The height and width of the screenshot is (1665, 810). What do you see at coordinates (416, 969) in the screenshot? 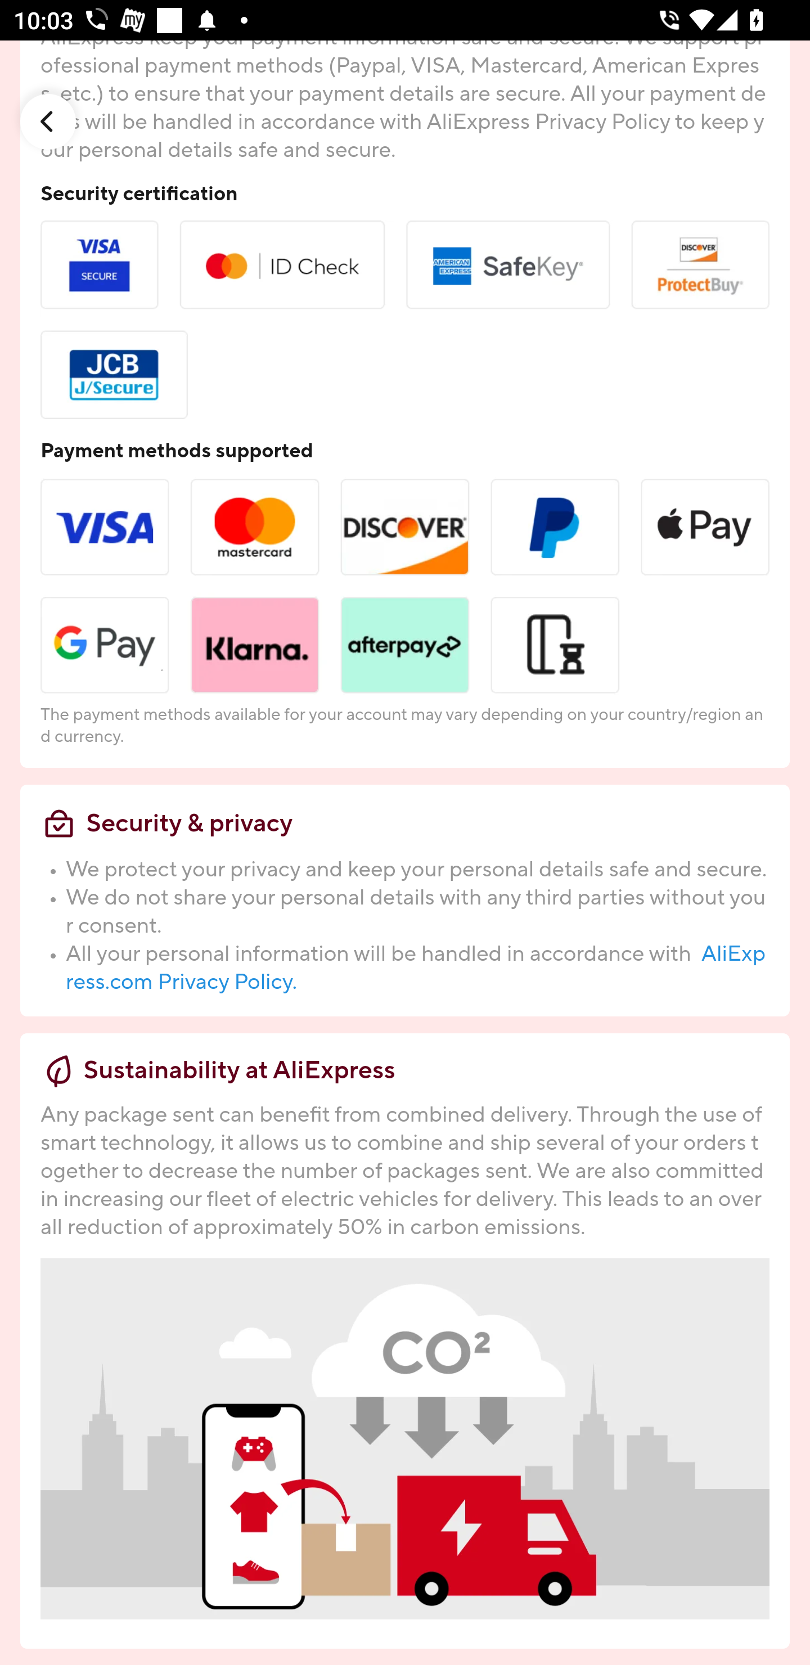
I see `AliExpress.com Privacy Policy.` at bounding box center [416, 969].